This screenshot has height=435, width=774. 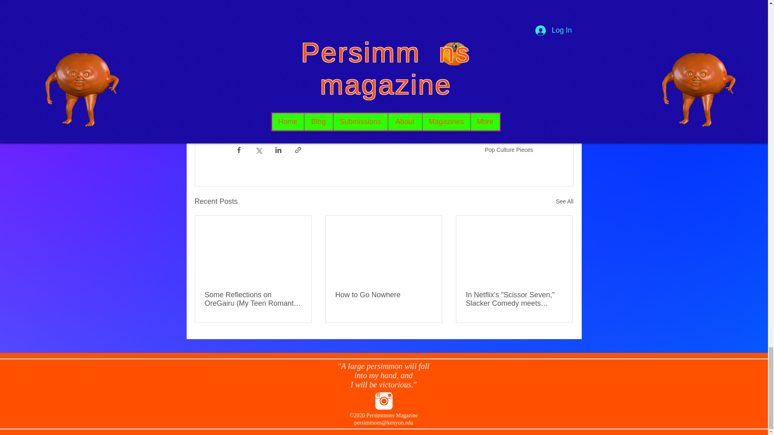 I want to click on See All, so click(x=564, y=201).